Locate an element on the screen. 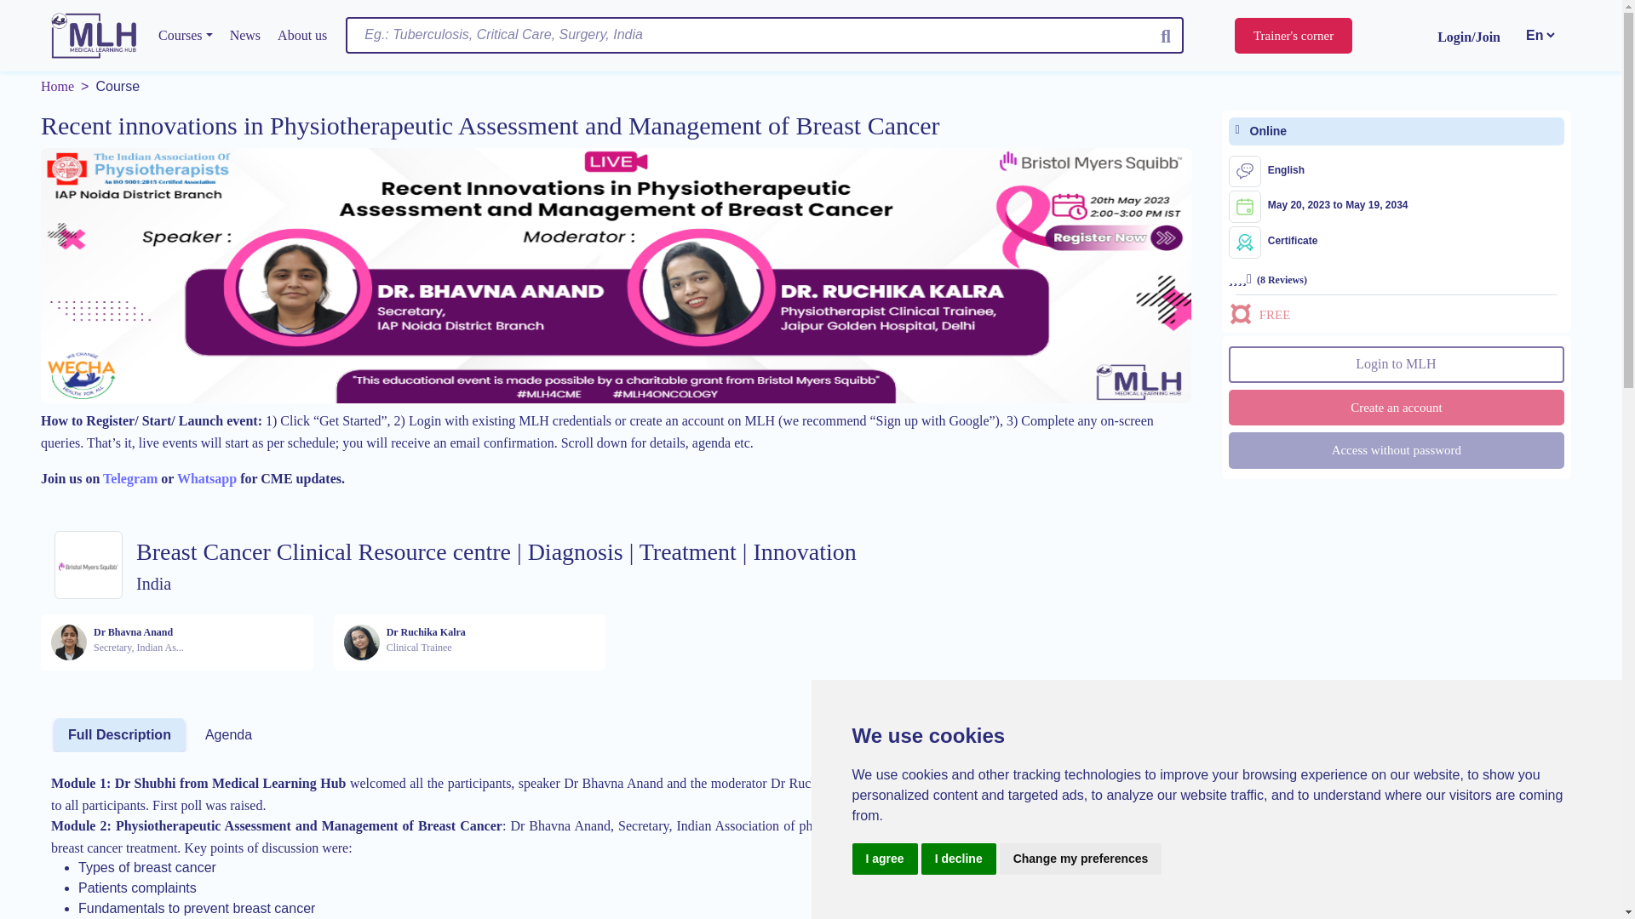 The height and width of the screenshot is (919, 1635). Telegram is located at coordinates (129, 478).